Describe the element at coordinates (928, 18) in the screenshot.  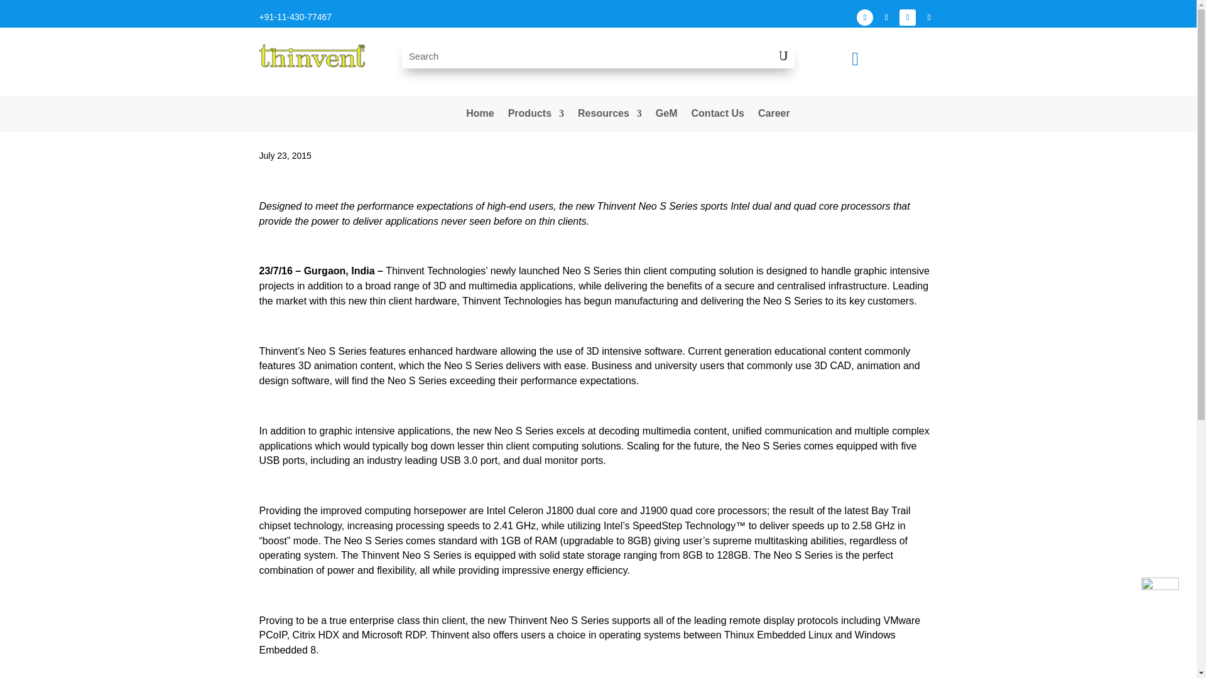
I see `Follow on X` at that location.